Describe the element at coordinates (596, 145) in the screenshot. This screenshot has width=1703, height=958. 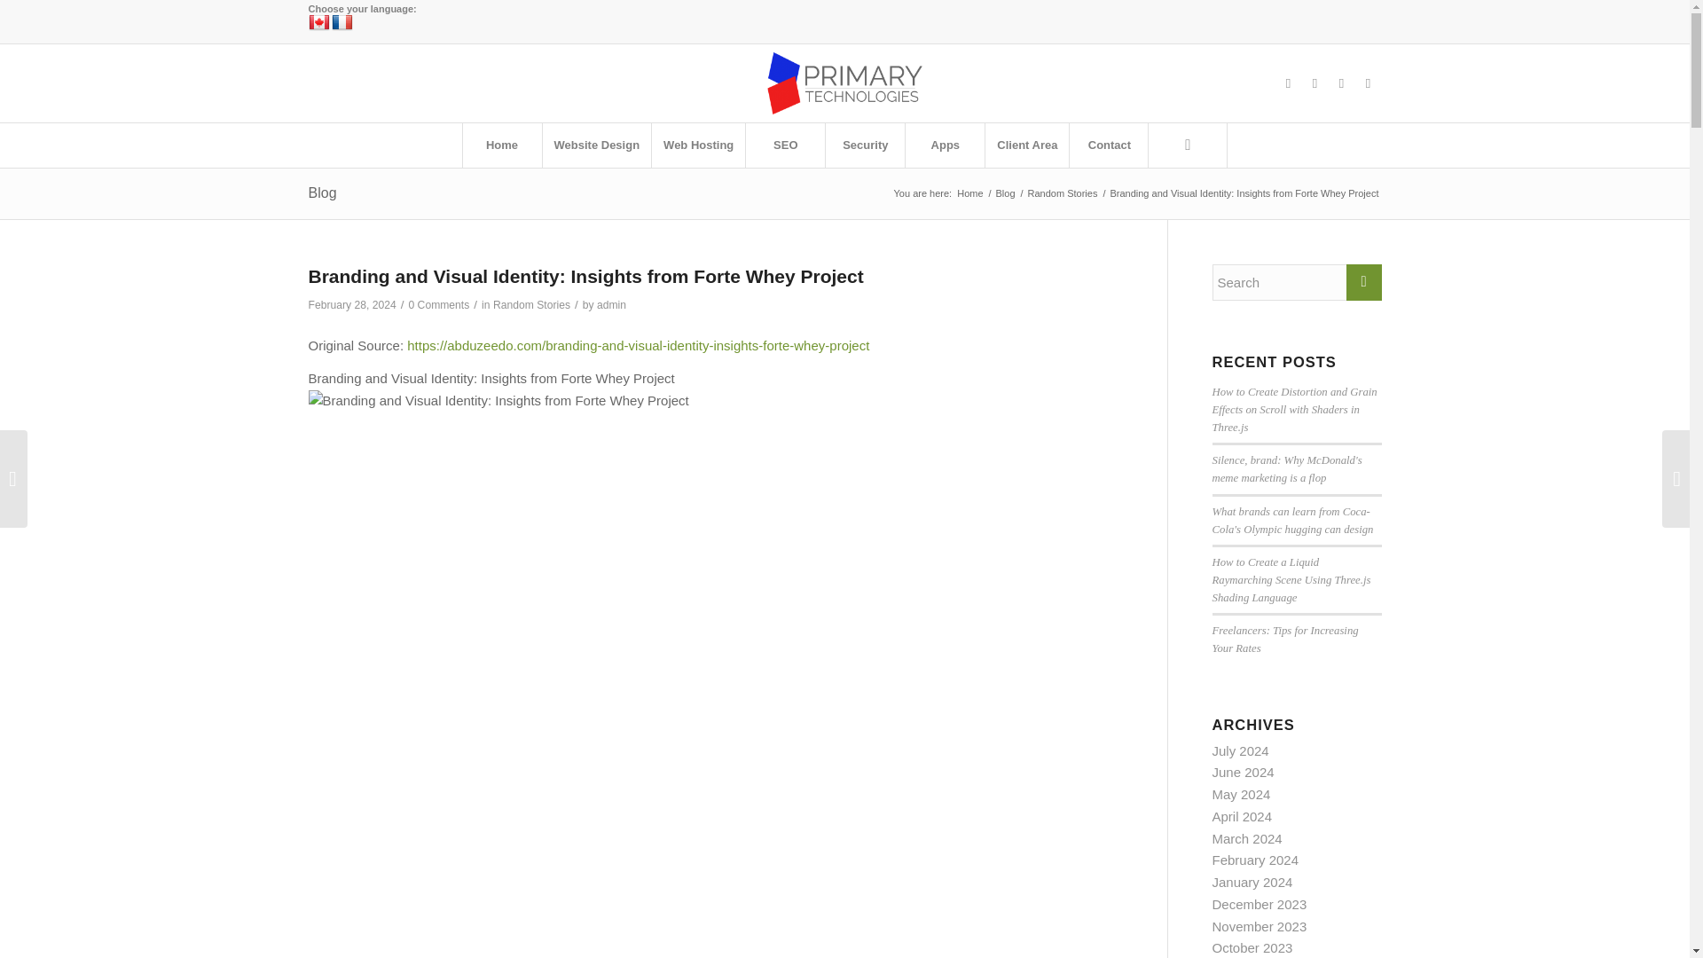
I see `Website Design` at that location.